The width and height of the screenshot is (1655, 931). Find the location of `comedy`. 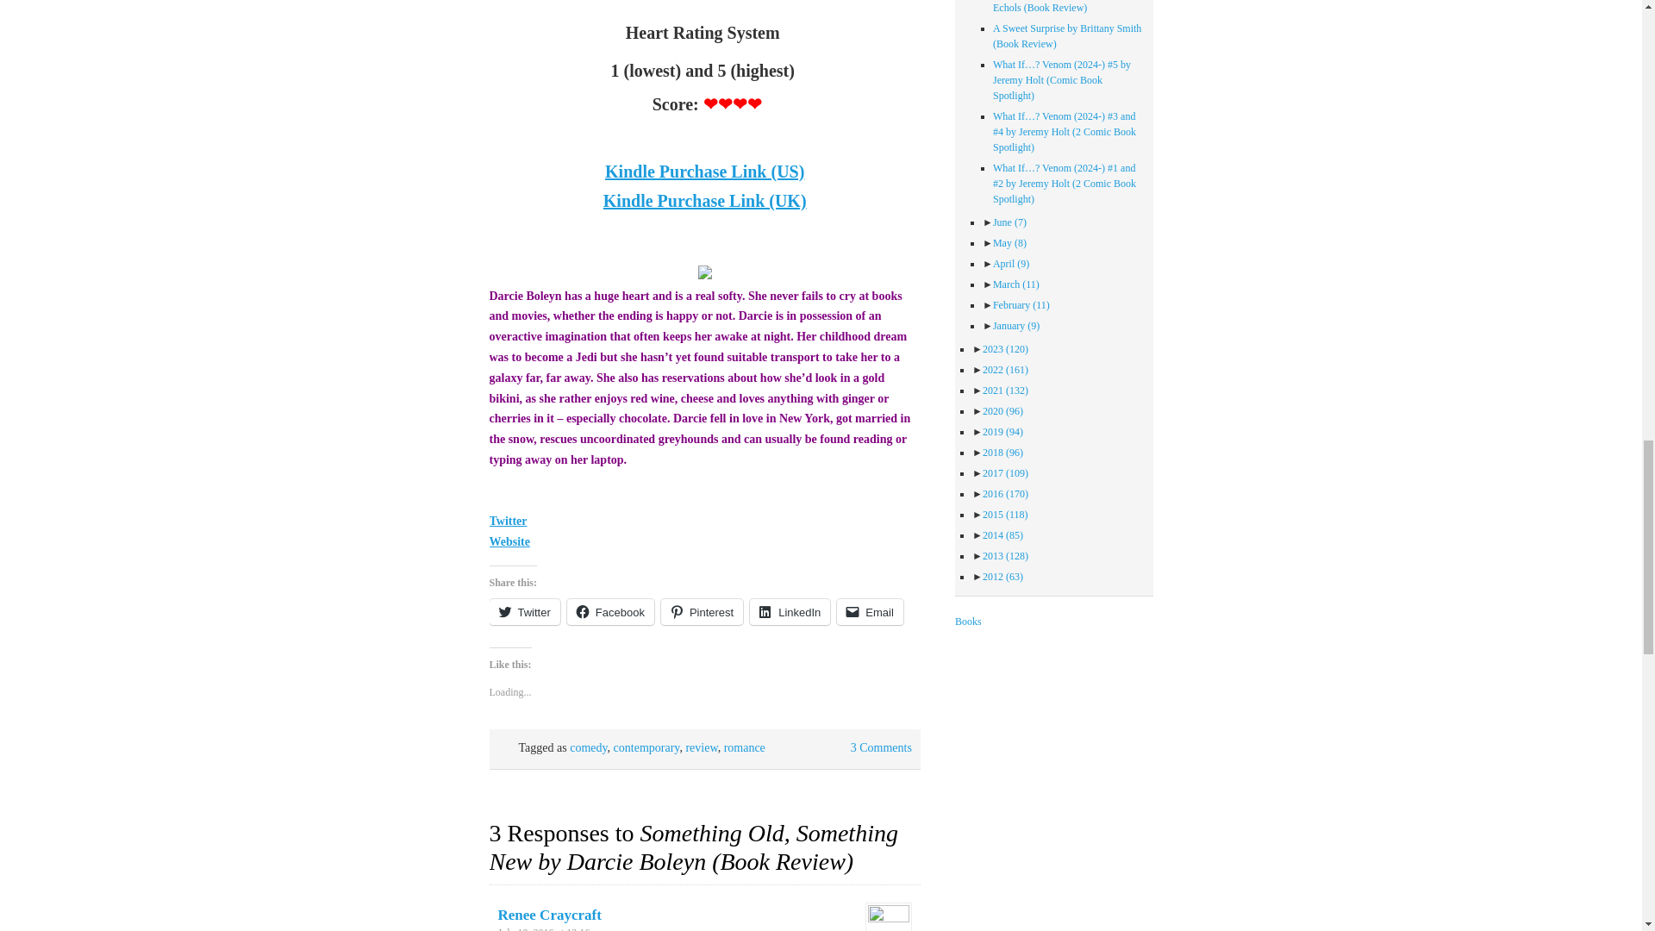

comedy is located at coordinates (588, 747).